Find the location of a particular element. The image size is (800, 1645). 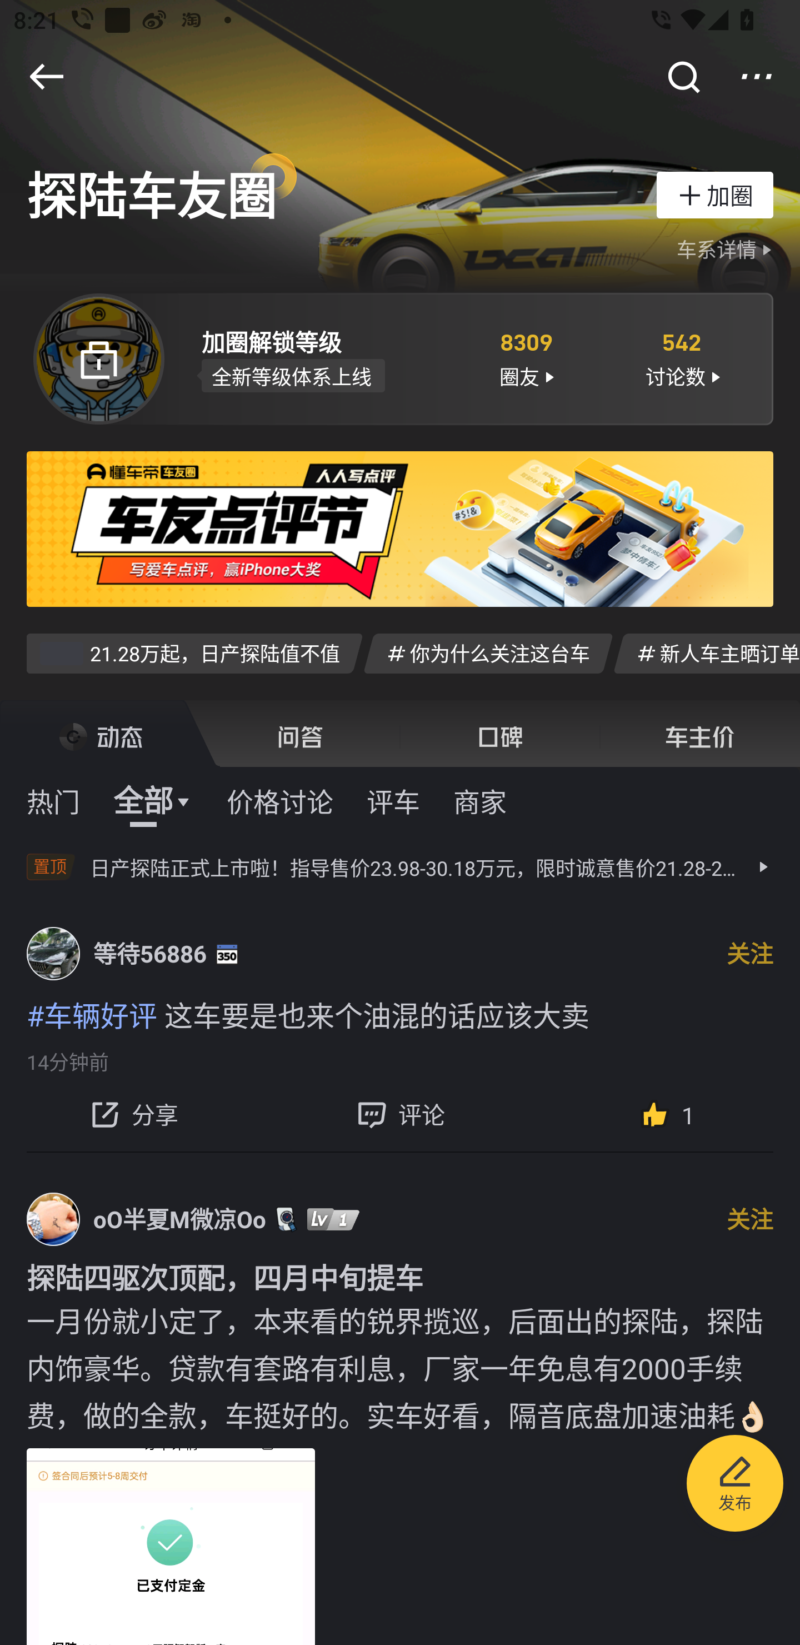

打卡 21.28万起，日产探陆值不值 is located at coordinates (194, 652).